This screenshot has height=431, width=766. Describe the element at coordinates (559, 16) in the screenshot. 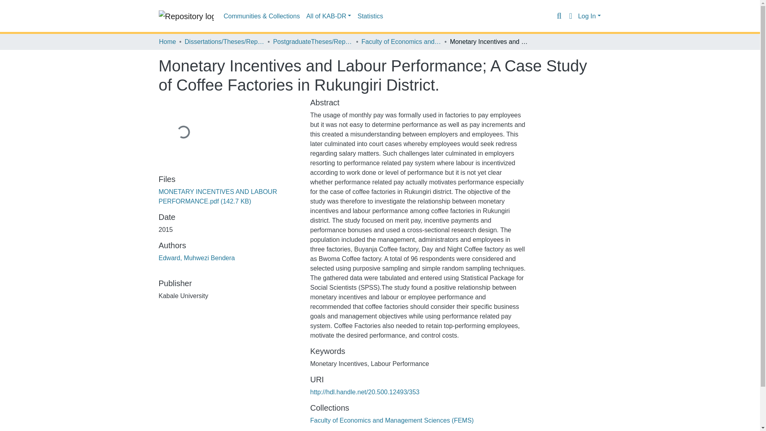

I see `Search` at that location.